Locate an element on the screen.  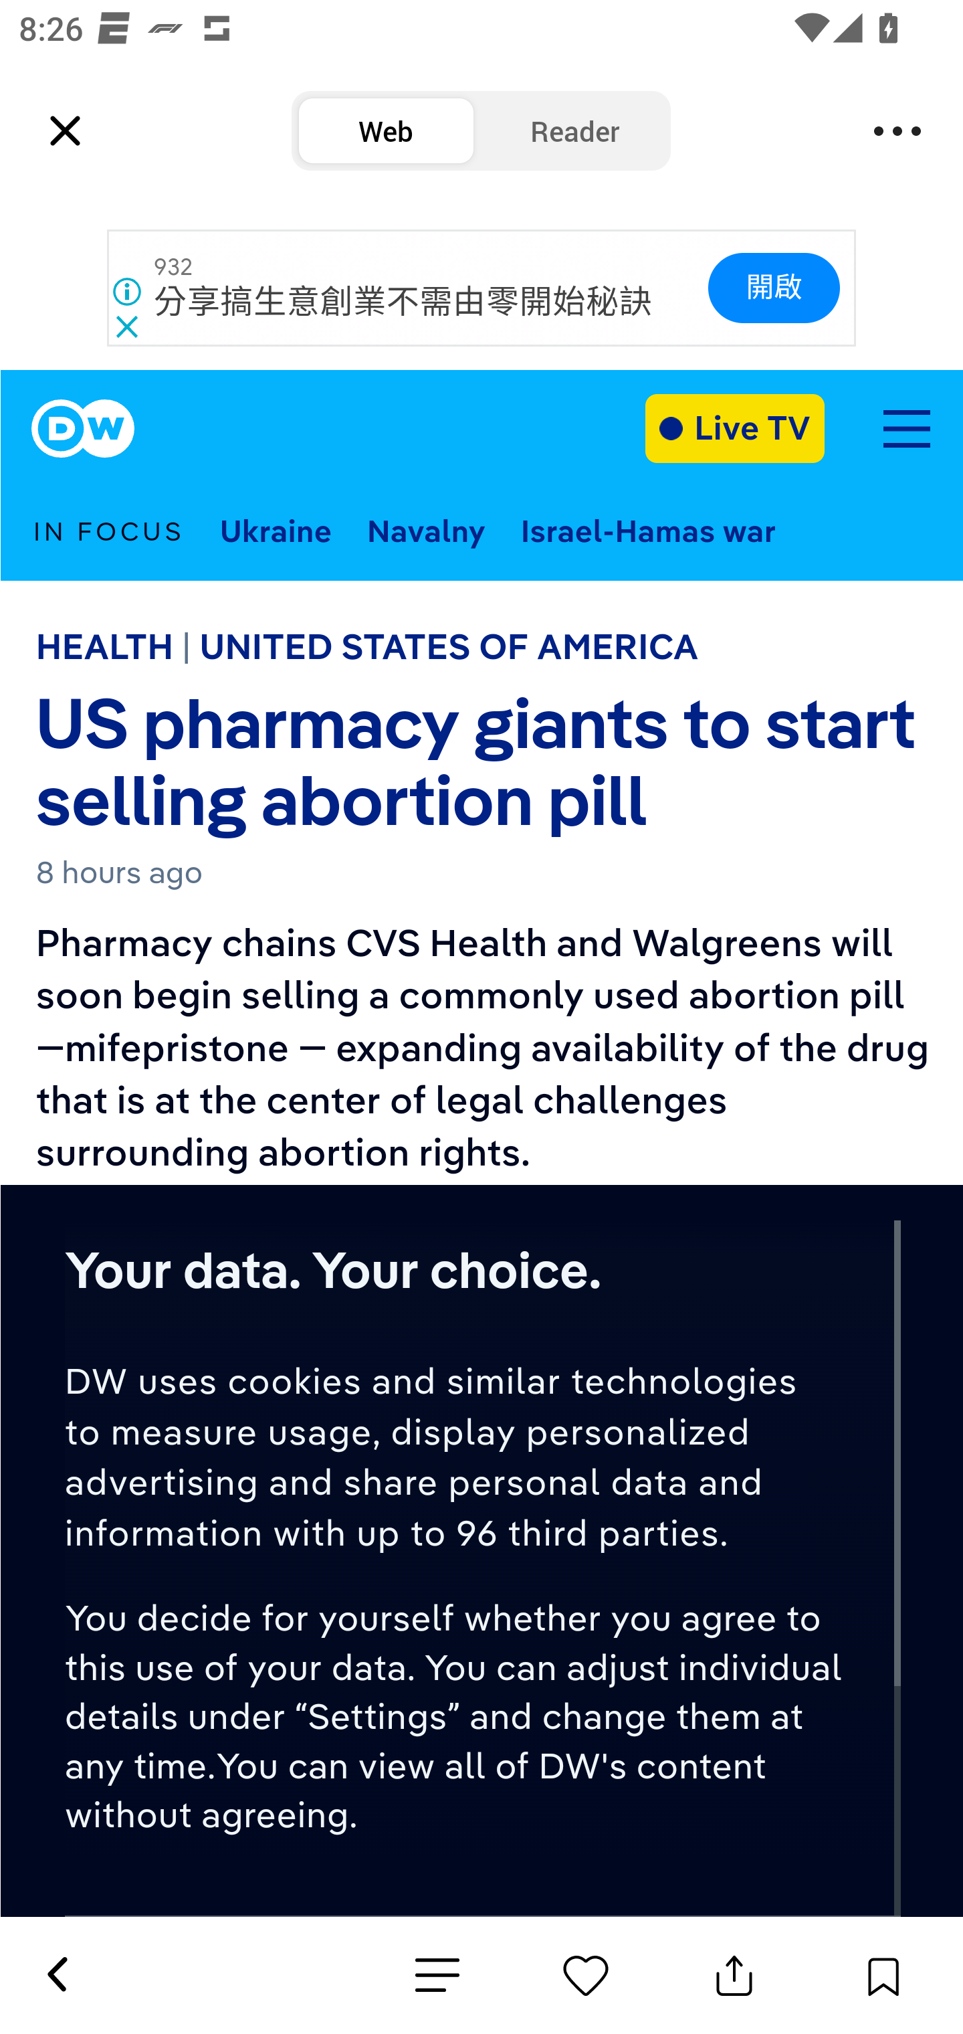
News Detail Emotion is located at coordinates (586, 1975).